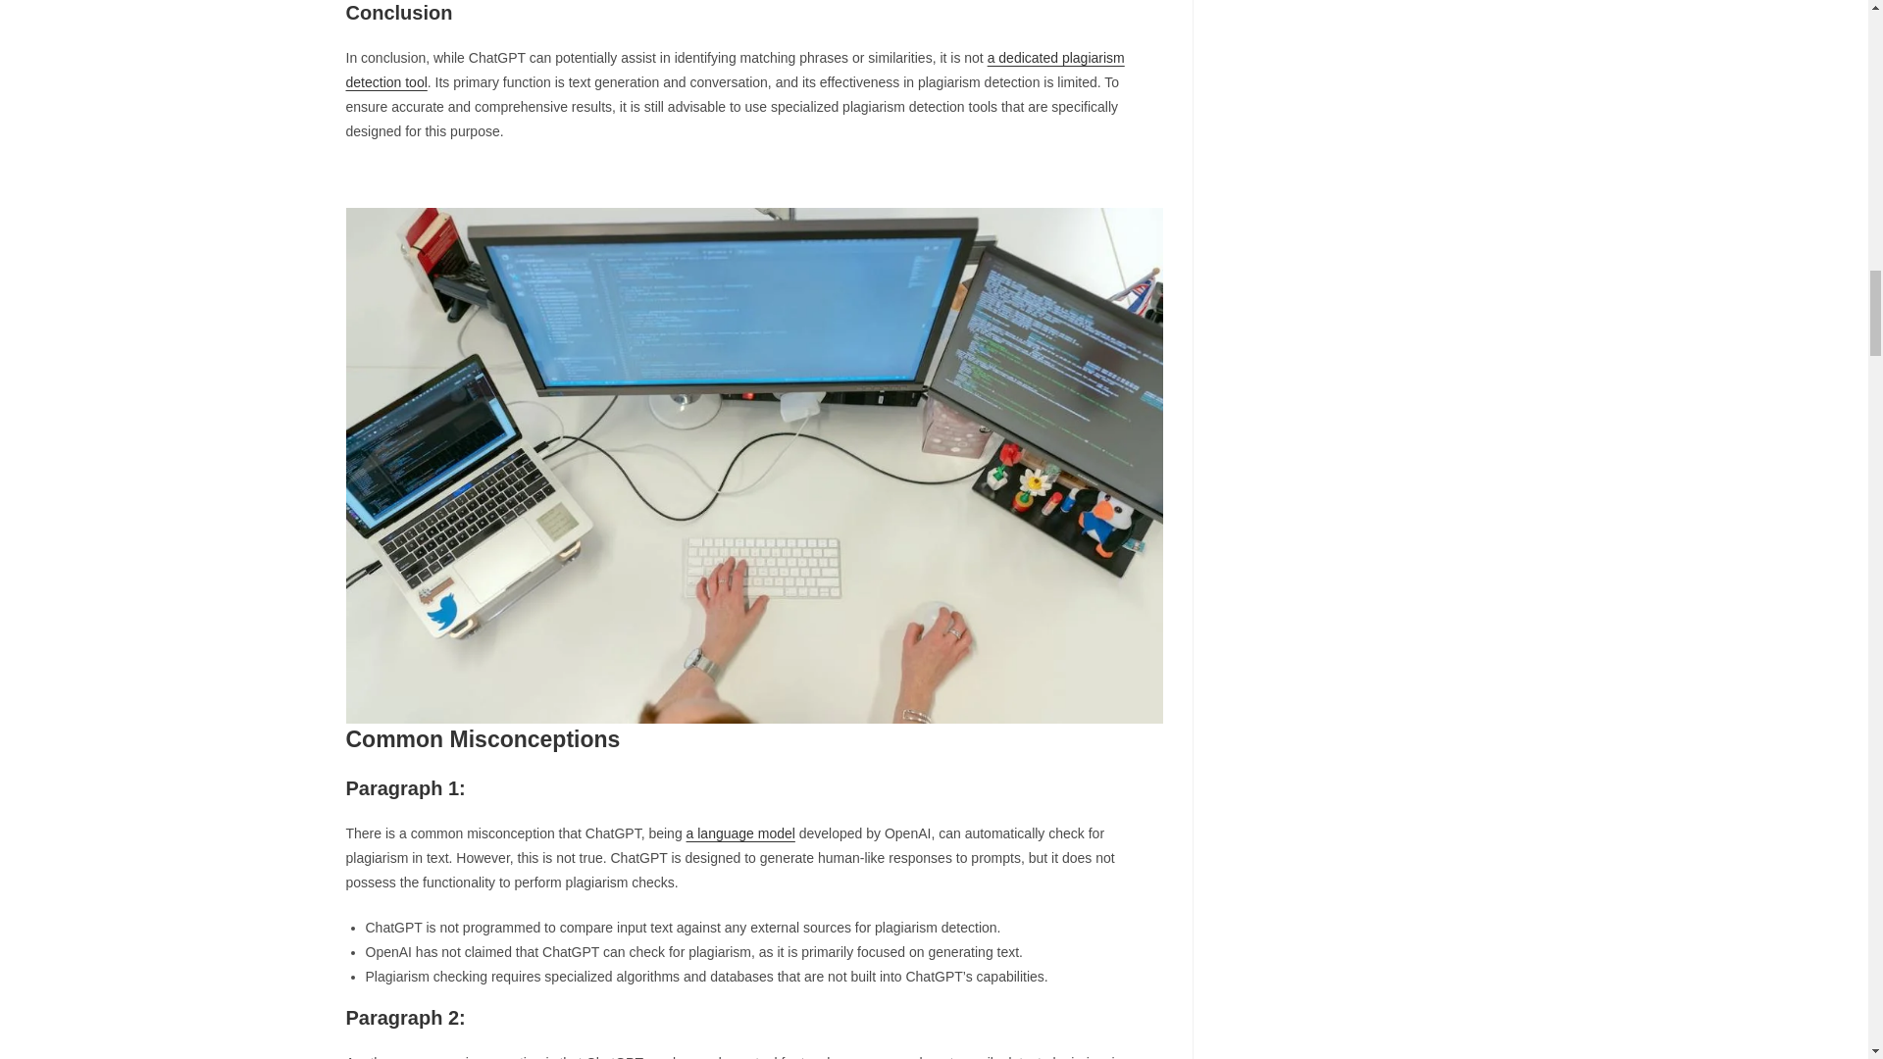 This screenshot has width=1883, height=1059. Describe the element at coordinates (734, 69) in the screenshot. I see `a dedicated plagiarism detection tool` at that location.